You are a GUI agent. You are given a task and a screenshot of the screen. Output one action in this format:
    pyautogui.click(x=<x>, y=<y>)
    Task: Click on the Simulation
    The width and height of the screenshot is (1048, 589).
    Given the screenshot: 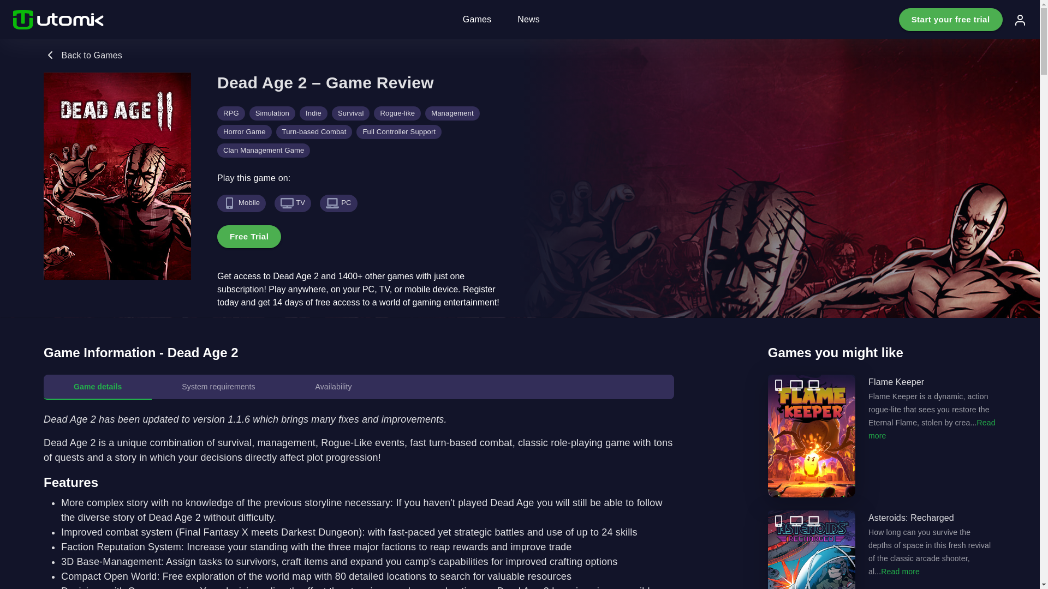 What is the action you would take?
    pyautogui.click(x=272, y=113)
    